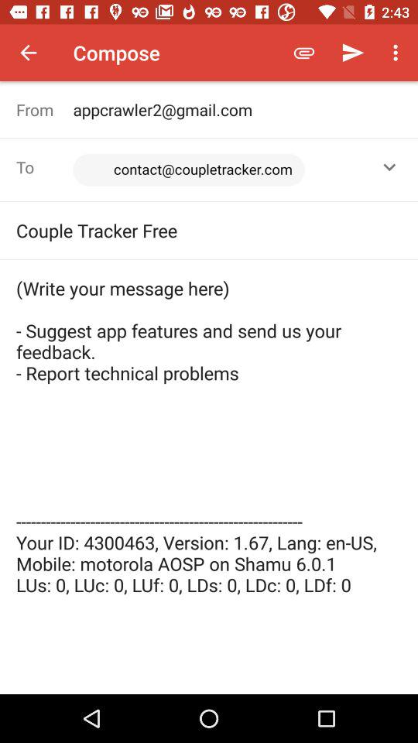 This screenshot has height=743, width=418. I want to click on select couple tracker free item, so click(209, 230).